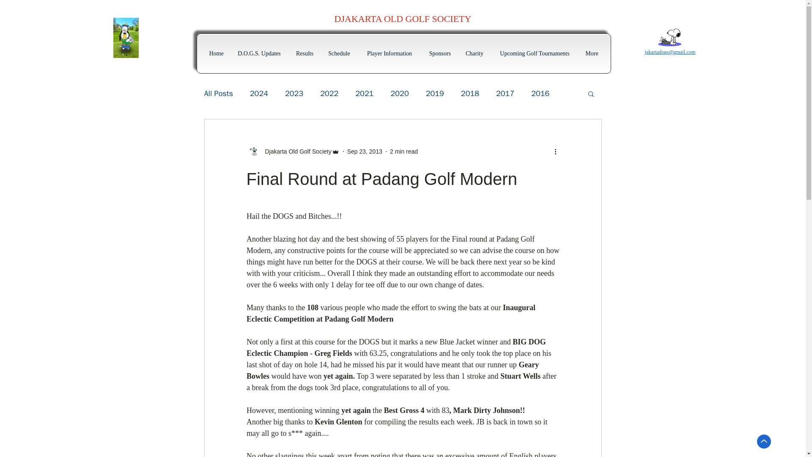 This screenshot has height=457, width=812. I want to click on Home, so click(217, 53).